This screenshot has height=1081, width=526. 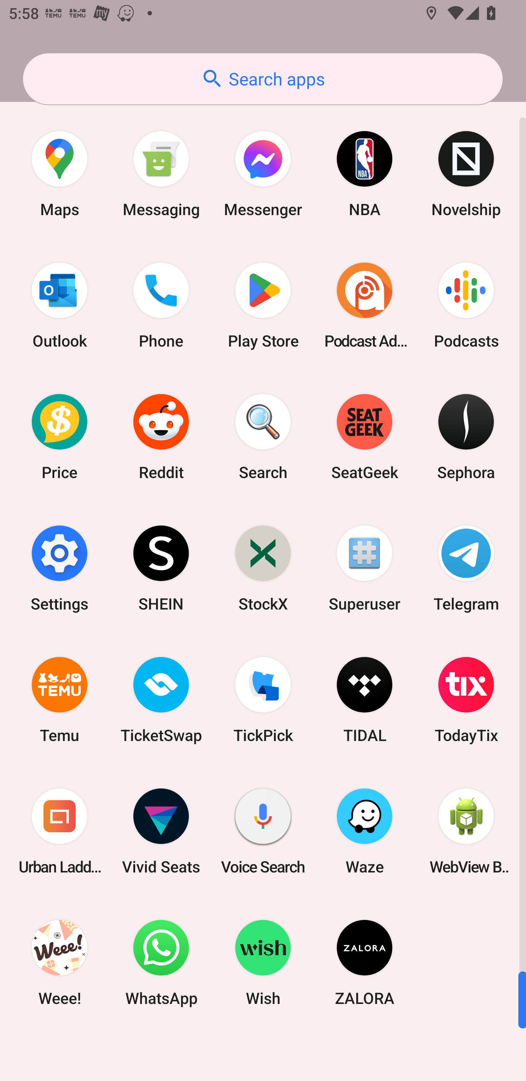 I want to click on Search, so click(x=263, y=437).